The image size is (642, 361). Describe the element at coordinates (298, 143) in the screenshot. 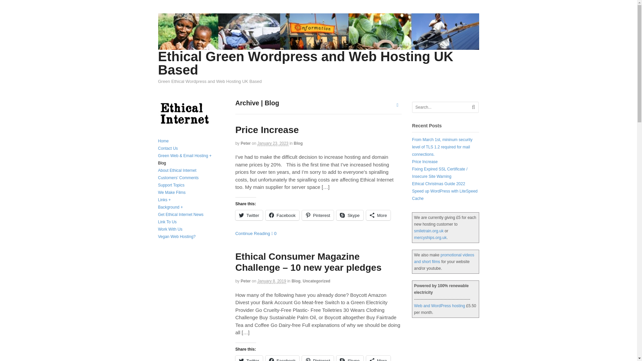

I see `View all items in Blog` at that location.